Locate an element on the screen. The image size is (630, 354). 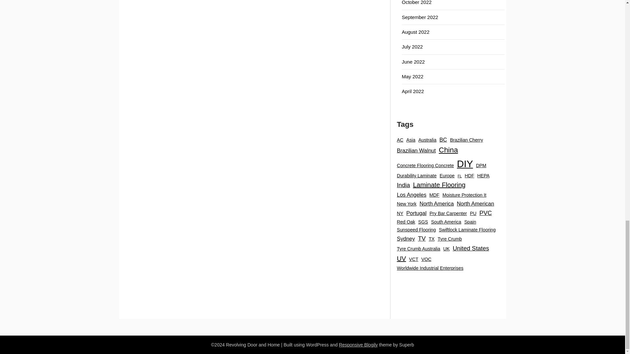
October 2022 is located at coordinates (417, 3).